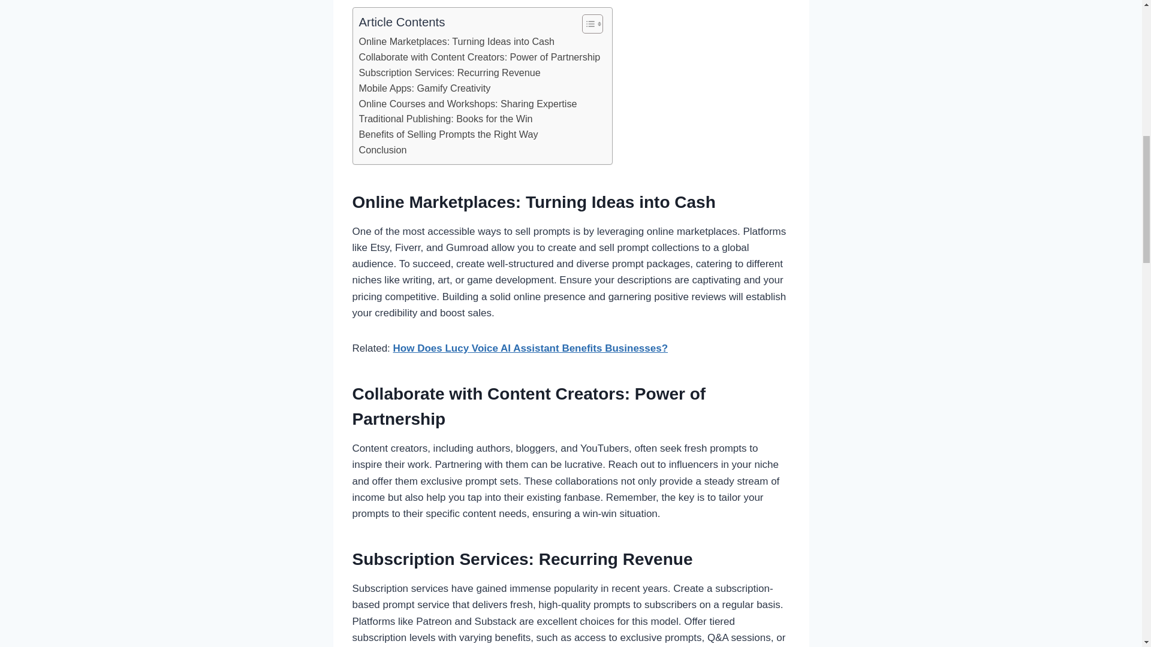 The height and width of the screenshot is (647, 1151). What do you see at coordinates (445, 119) in the screenshot?
I see `Traditional Publishing: Books for the Win` at bounding box center [445, 119].